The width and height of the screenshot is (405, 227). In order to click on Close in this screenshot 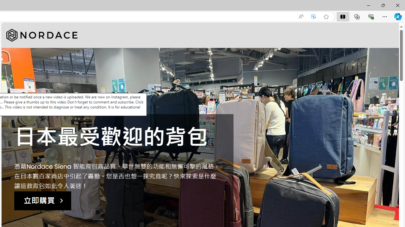, I will do `click(397, 5)`.